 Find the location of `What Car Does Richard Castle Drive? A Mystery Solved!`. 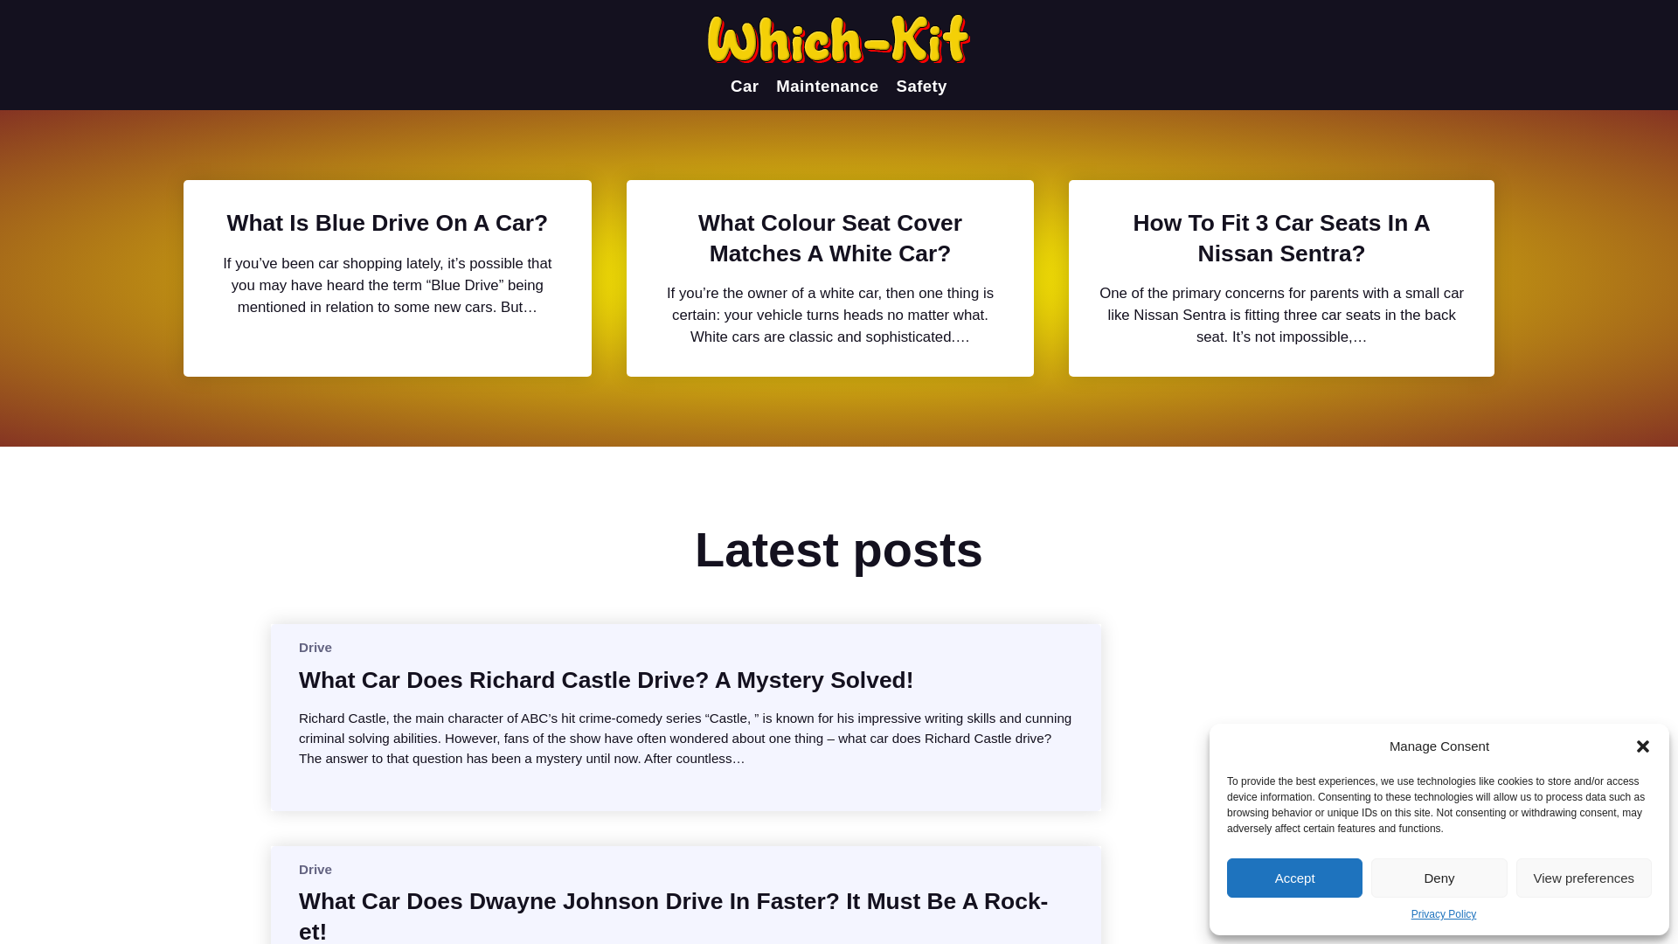

What Car Does Richard Castle Drive? A Mystery Solved! is located at coordinates (605, 680).